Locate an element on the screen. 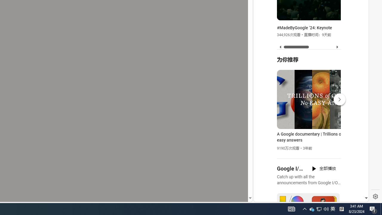  YouTube is located at coordinates (309, 129).